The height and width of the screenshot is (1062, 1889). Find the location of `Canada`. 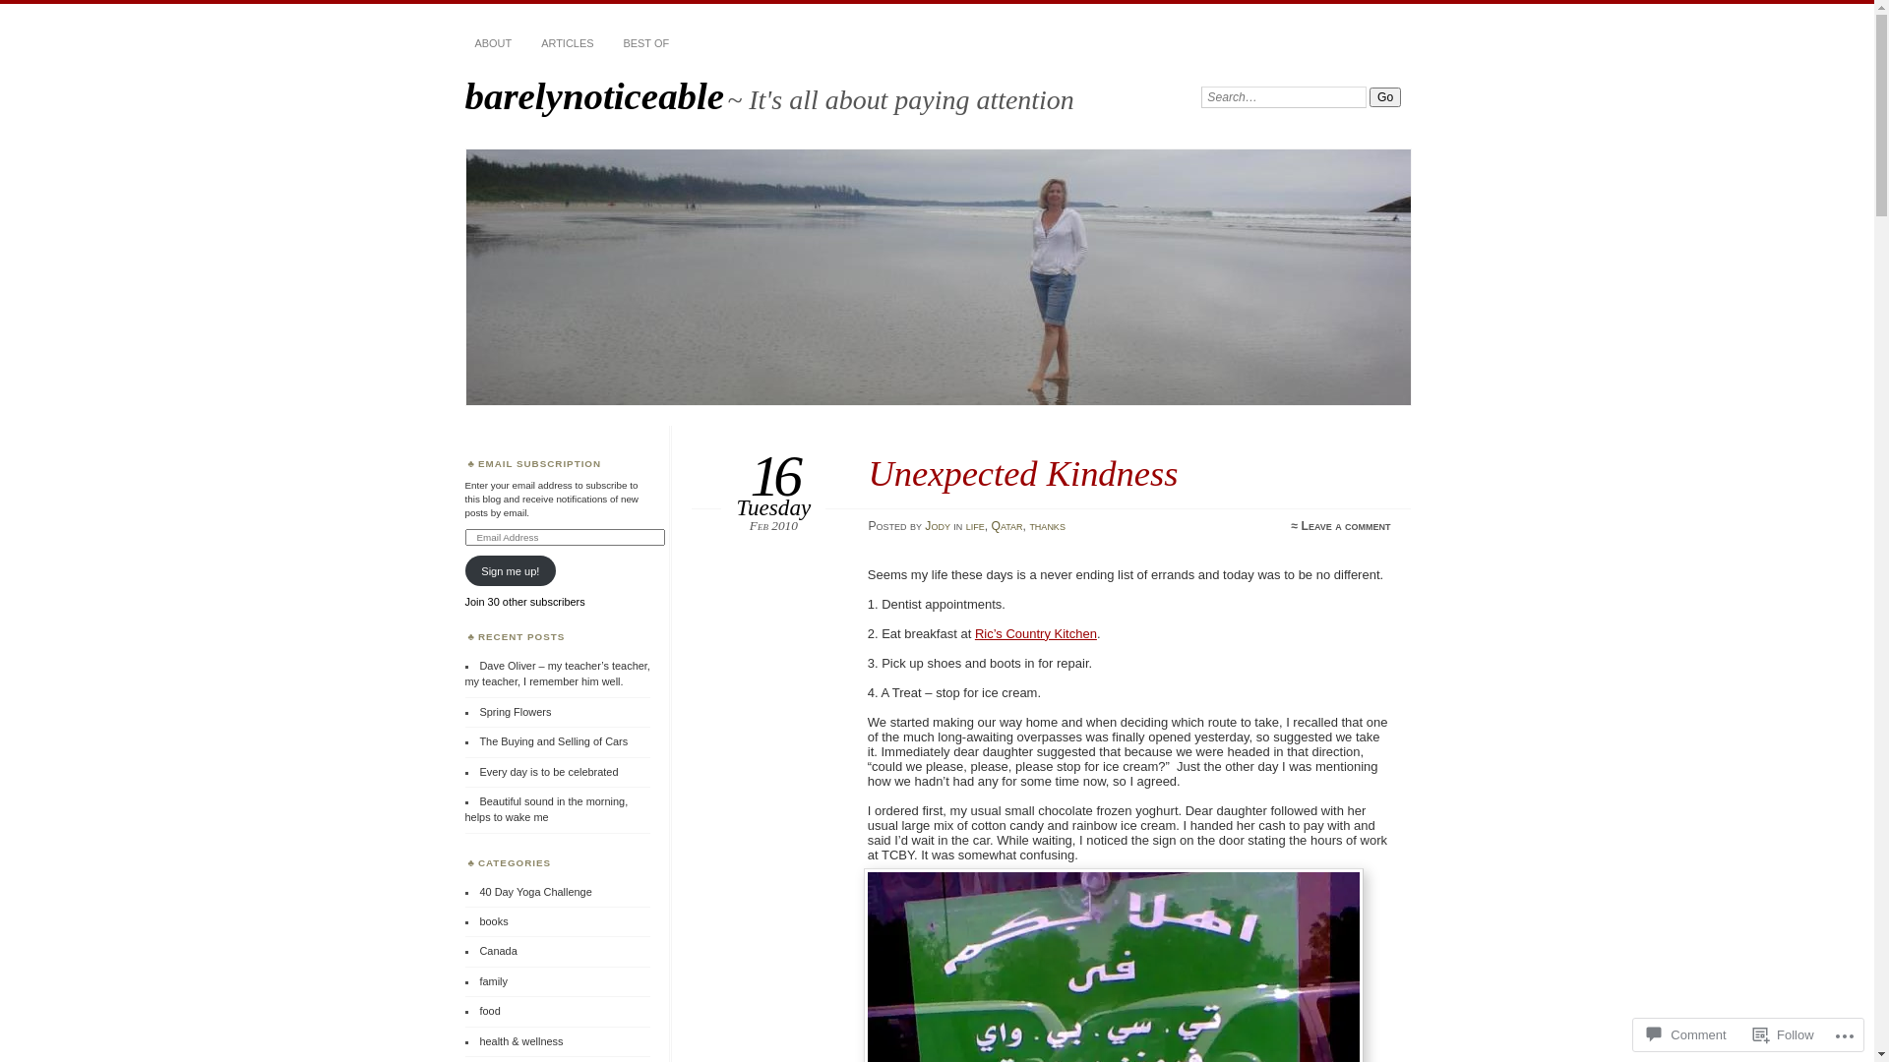

Canada is located at coordinates (498, 951).